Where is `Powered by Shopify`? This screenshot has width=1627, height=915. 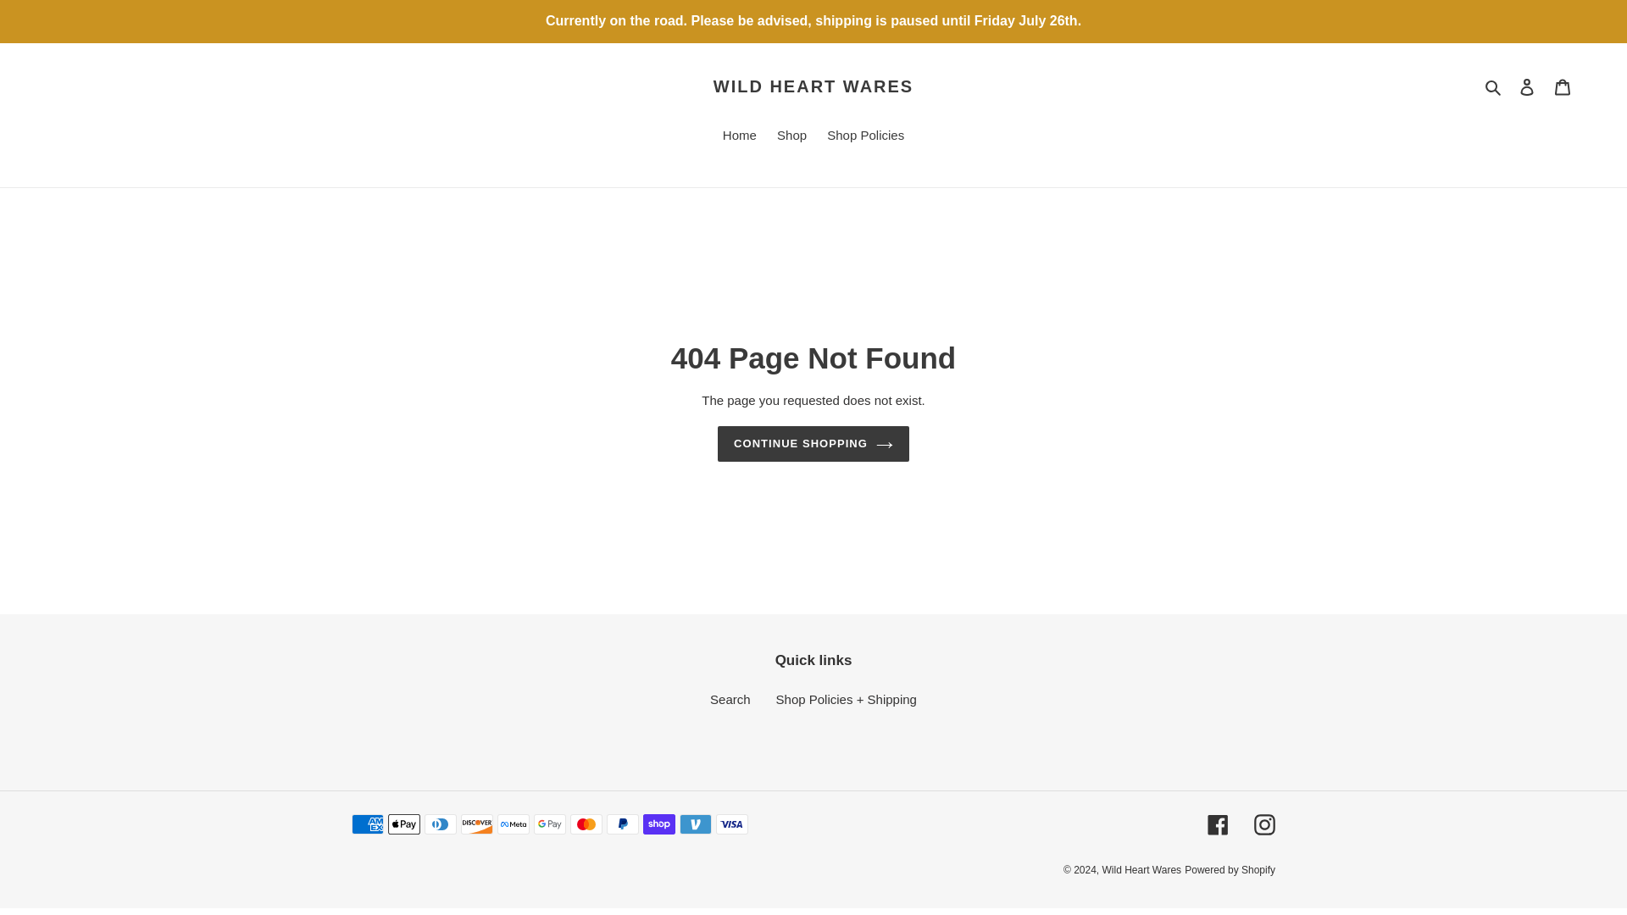
Powered by Shopify is located at coordinates (1230, 869).